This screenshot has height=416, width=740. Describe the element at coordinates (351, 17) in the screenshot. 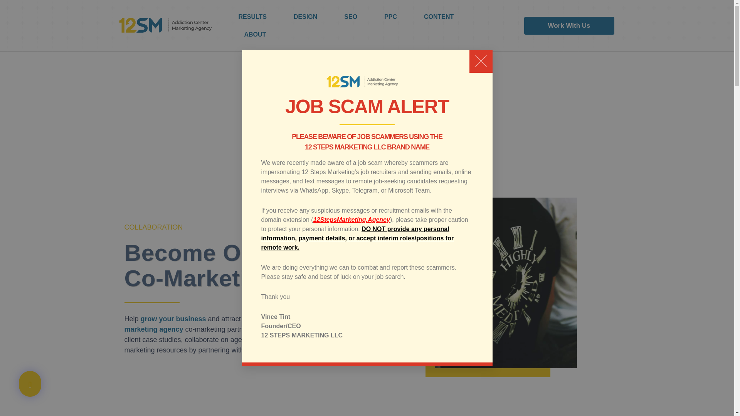

I see `SEO` at that location.